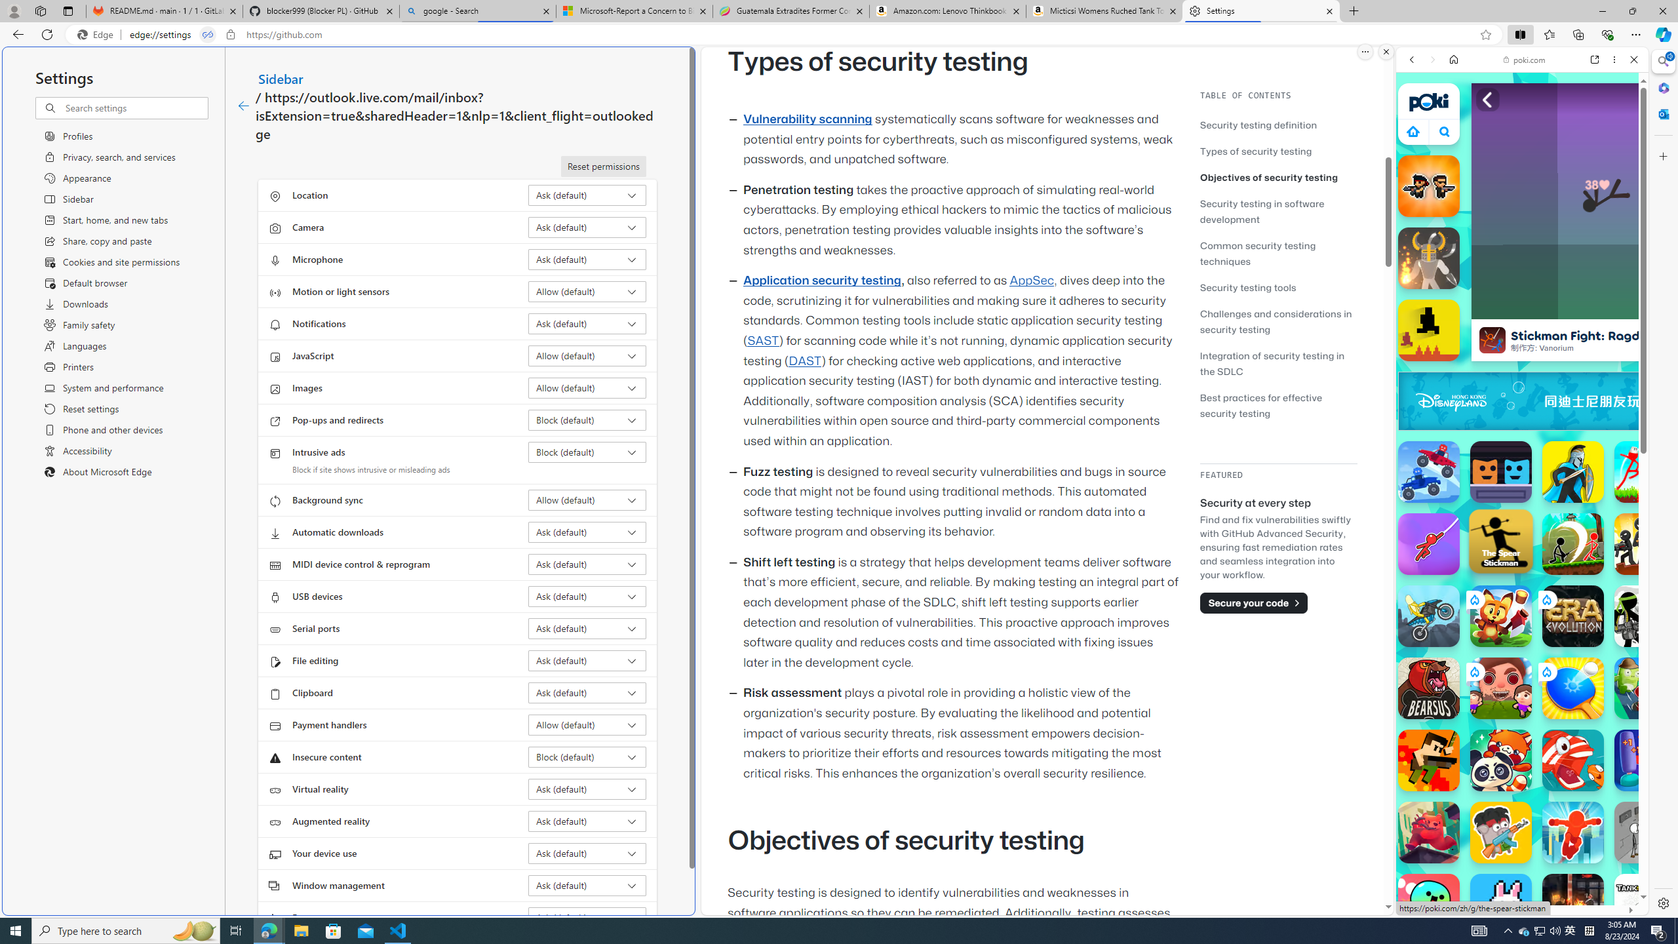 This screenshot has height=944, width=1678. What do you see at coordinates (1491, 340) in the screenshot?
I see `Class: hvLtMSipvVng82x9Seuh` at bounding box center [1491, 340].